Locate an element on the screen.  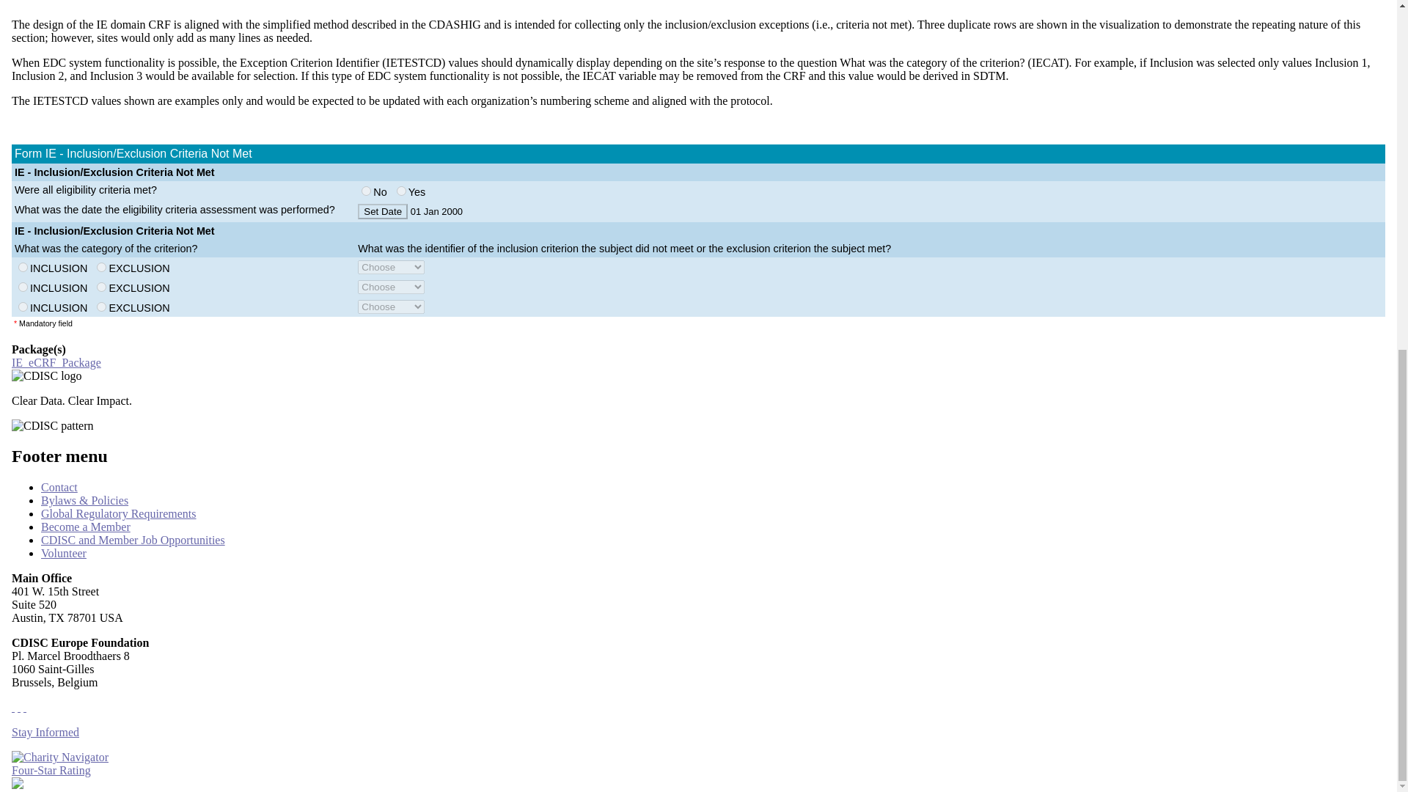
Field Name: IT.IECAT is located at coordinates (23, 267).